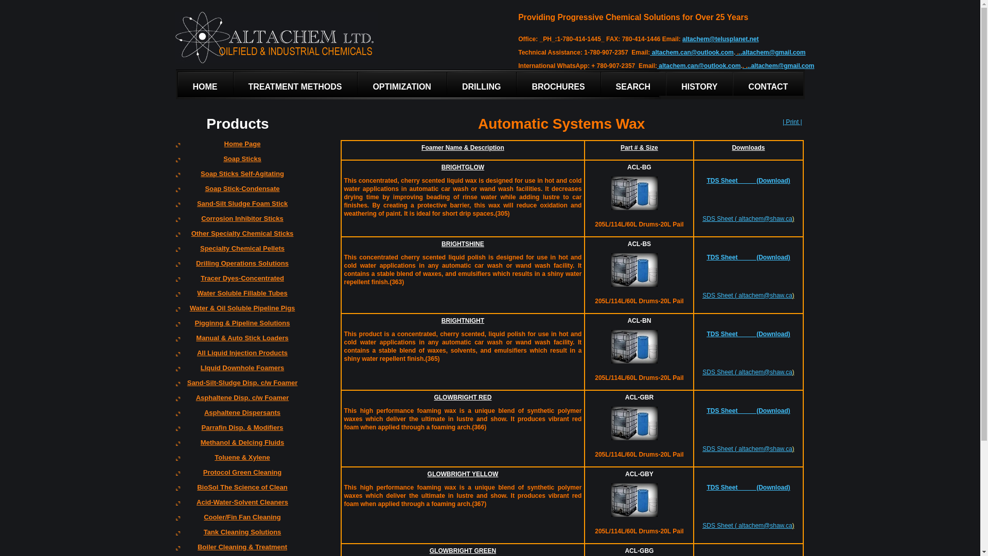 The height and width of the screenshot is (556, 988). Describe the element at coordinates (720, 449) in the screenshot. I see `SDS Sheet (` at that location.